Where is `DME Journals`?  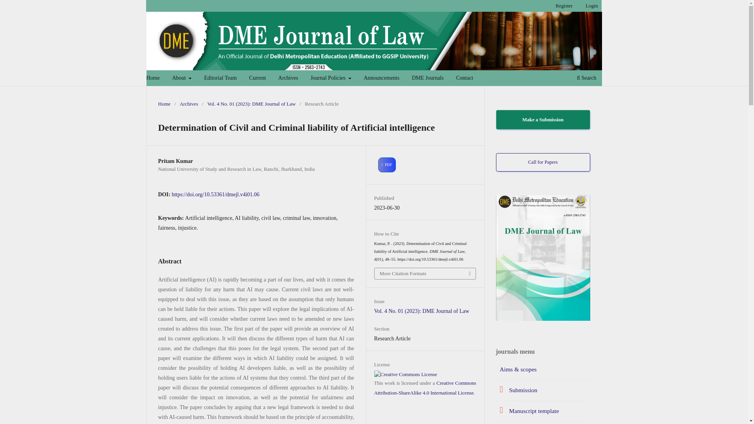
DME Journals is located at coordinates (428, 79).